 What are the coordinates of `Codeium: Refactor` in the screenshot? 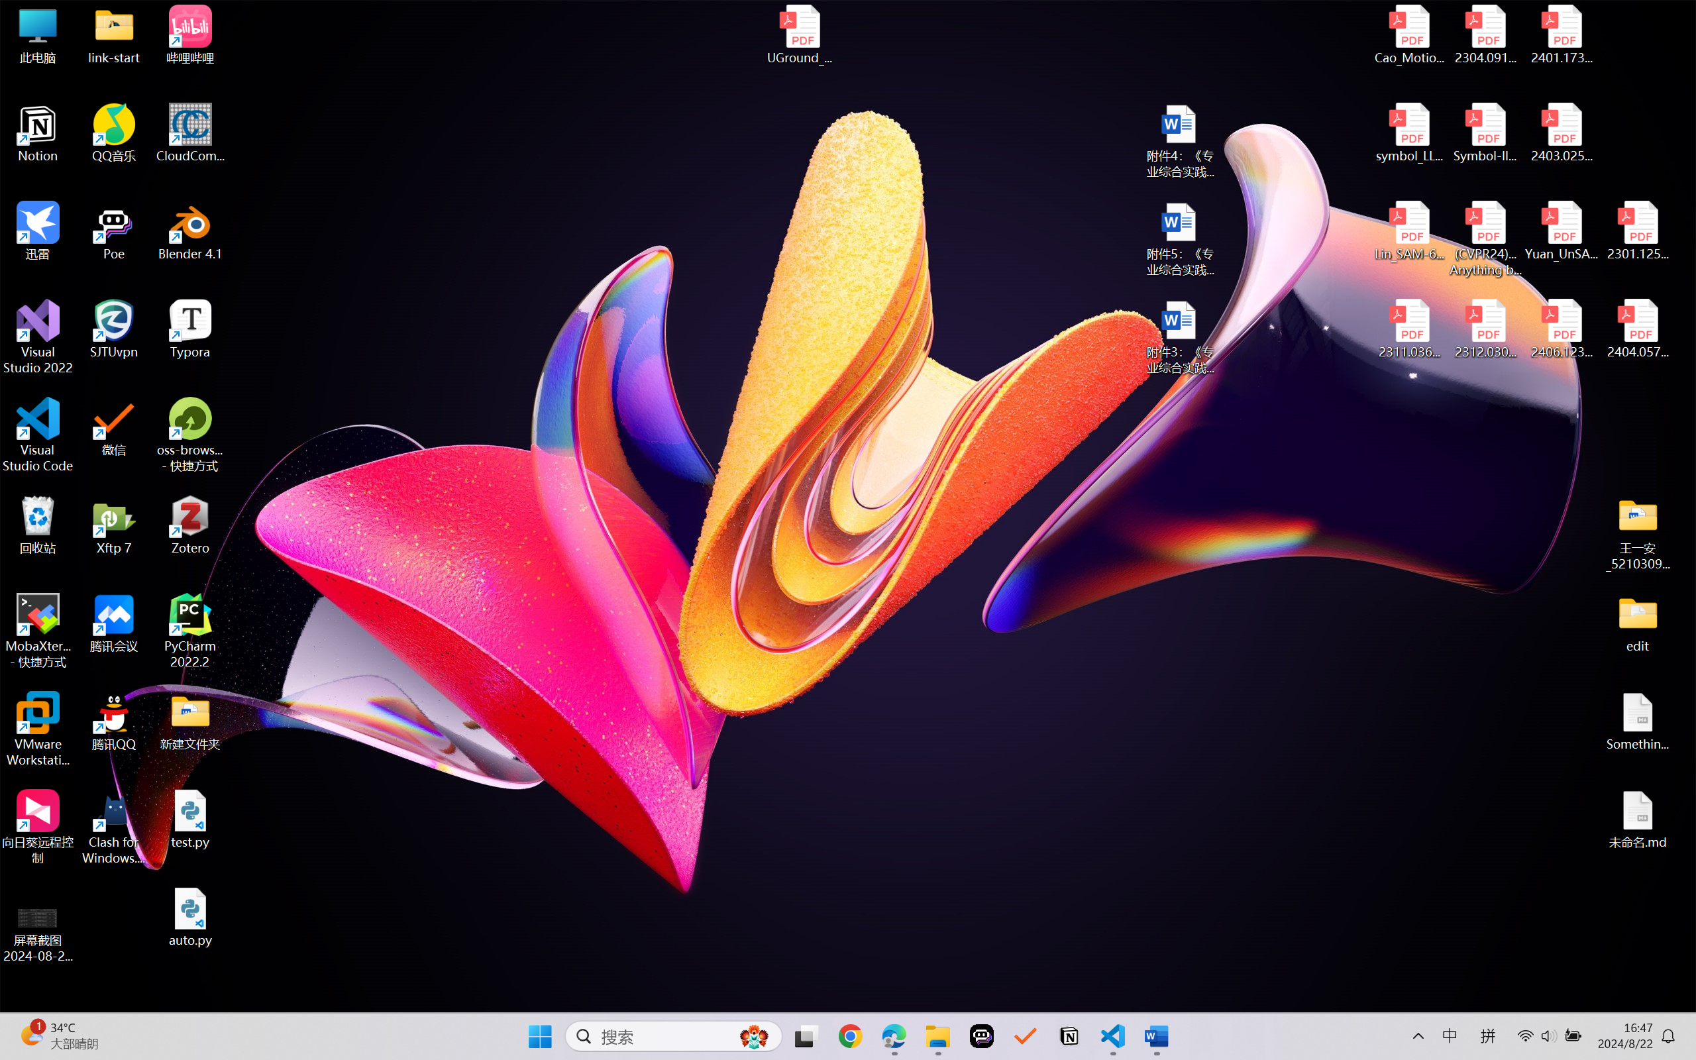 It's located at (535, 313).